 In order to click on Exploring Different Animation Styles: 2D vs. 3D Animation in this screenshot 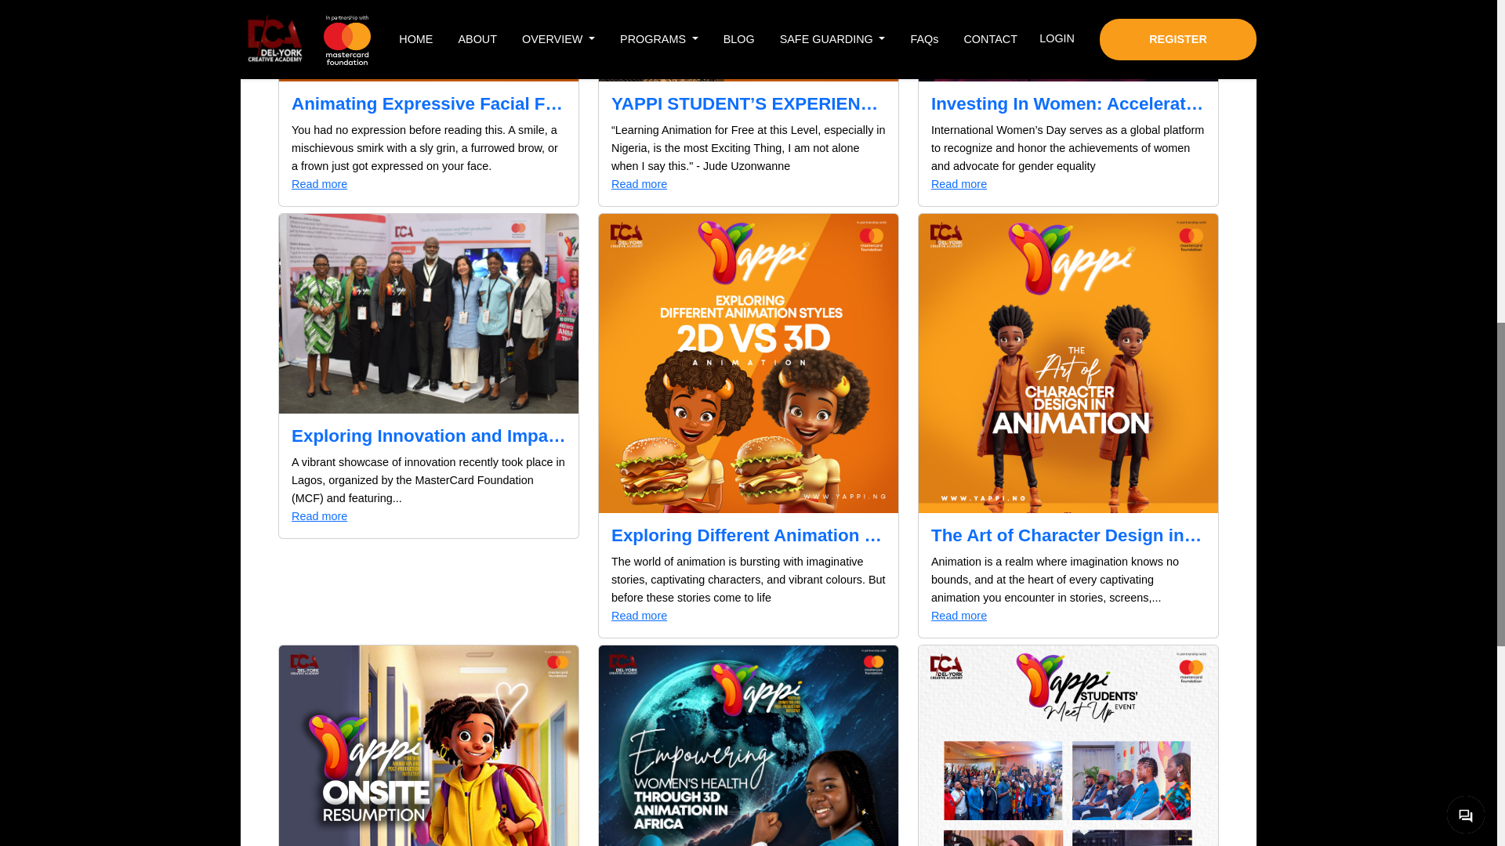, I will do `click(748, 536)`.